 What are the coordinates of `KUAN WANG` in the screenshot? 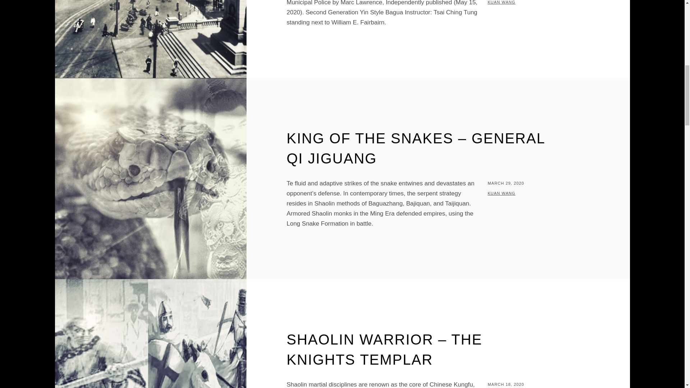 It's located at (502, 2).